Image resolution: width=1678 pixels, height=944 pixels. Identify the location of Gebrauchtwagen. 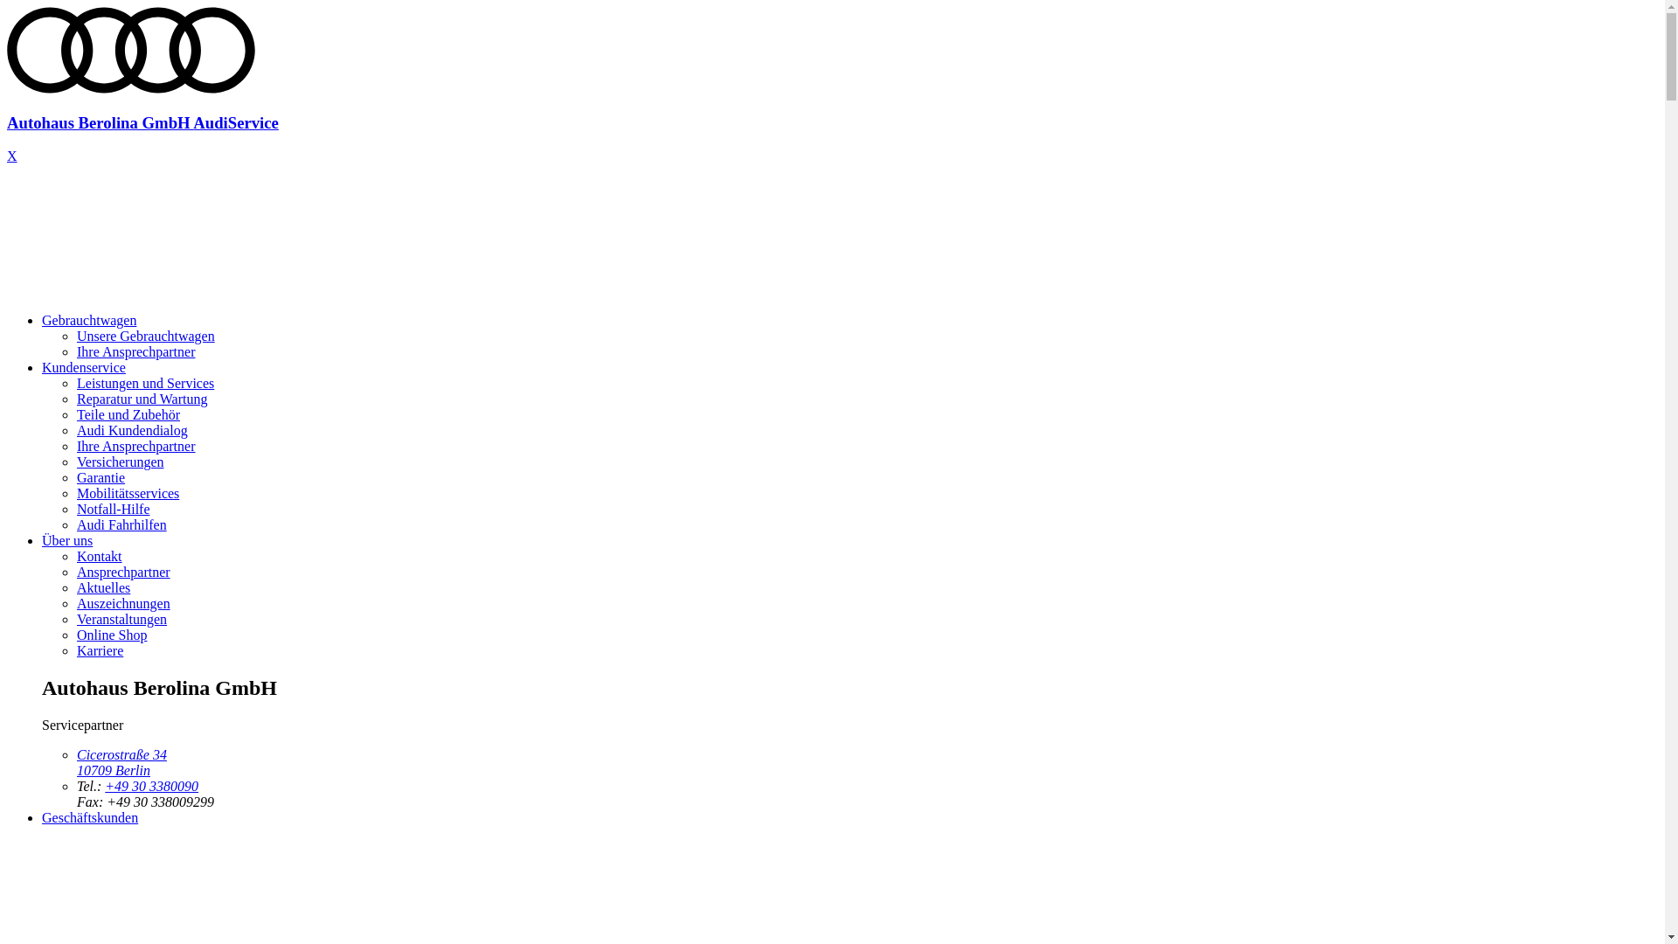
(89, 320).